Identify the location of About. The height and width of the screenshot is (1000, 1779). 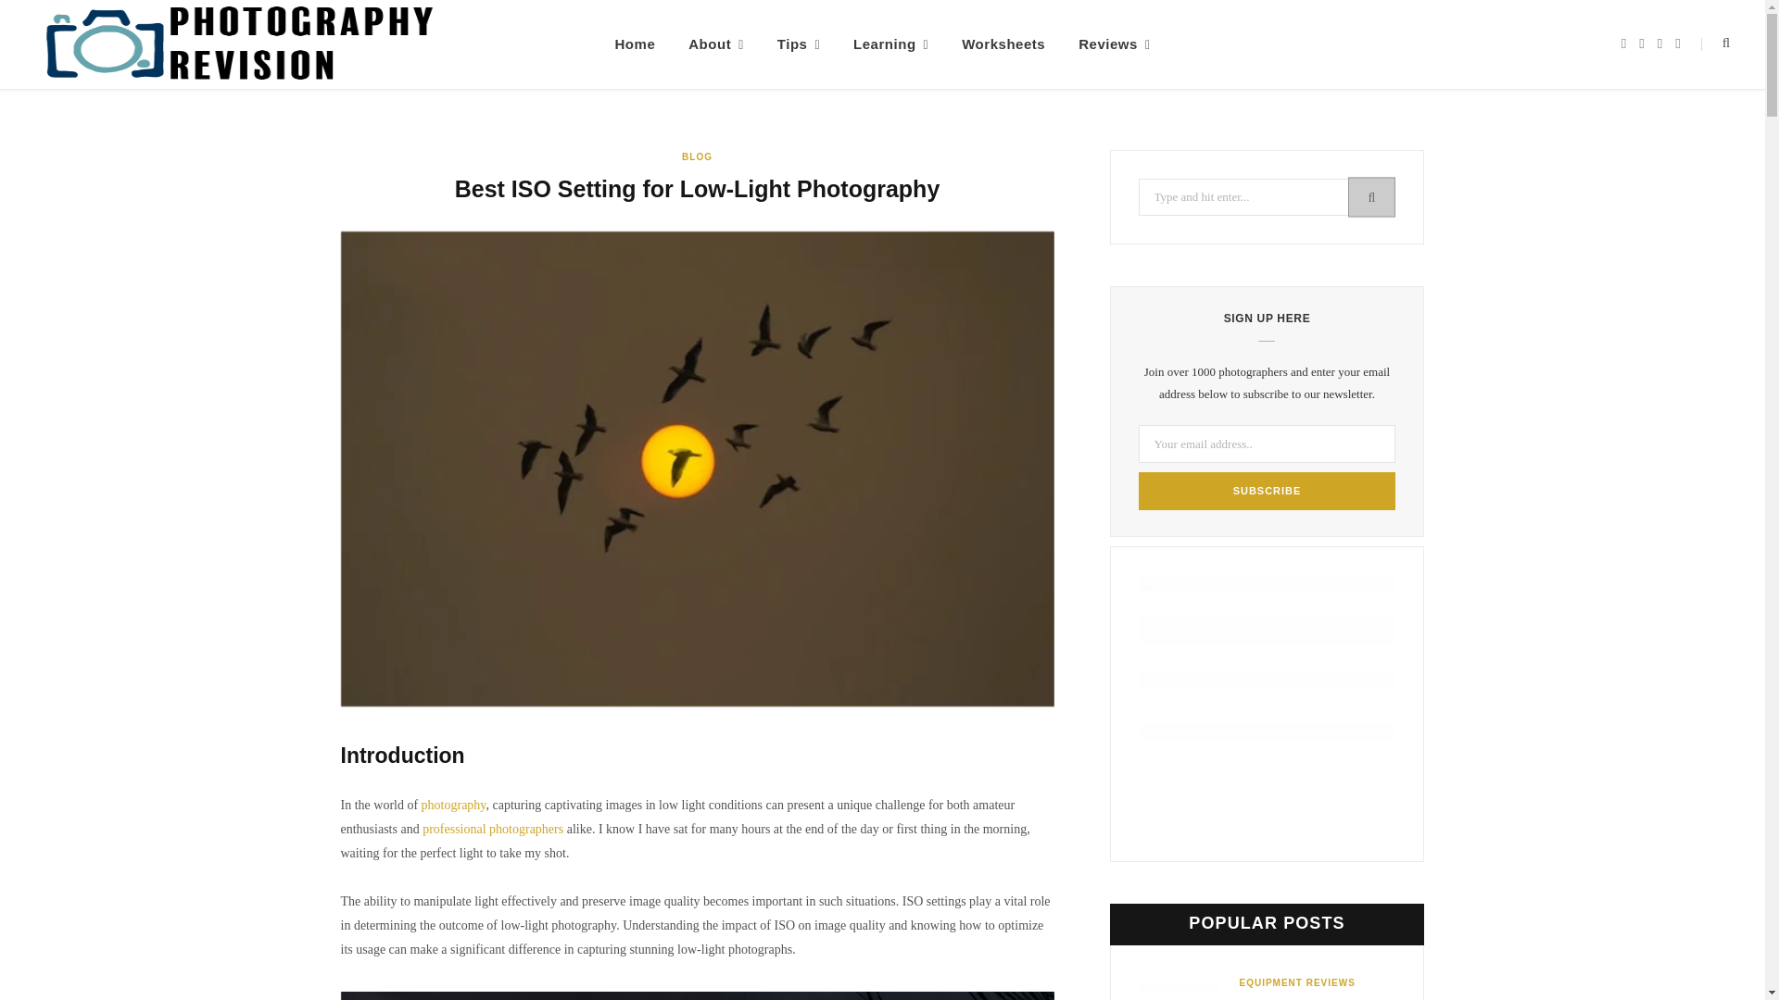
(716, 44).